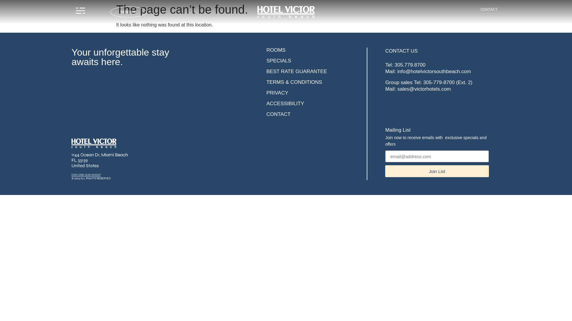 The image size is (572, 321). What do you see at coordinates (286, 103) in the screenshot?
I see `ACCESSIBILITY` at bounding box center [286, 103].